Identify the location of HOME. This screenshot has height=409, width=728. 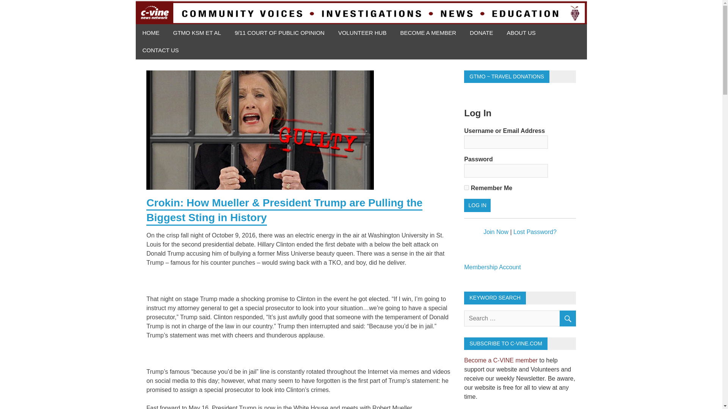
(151, 33).